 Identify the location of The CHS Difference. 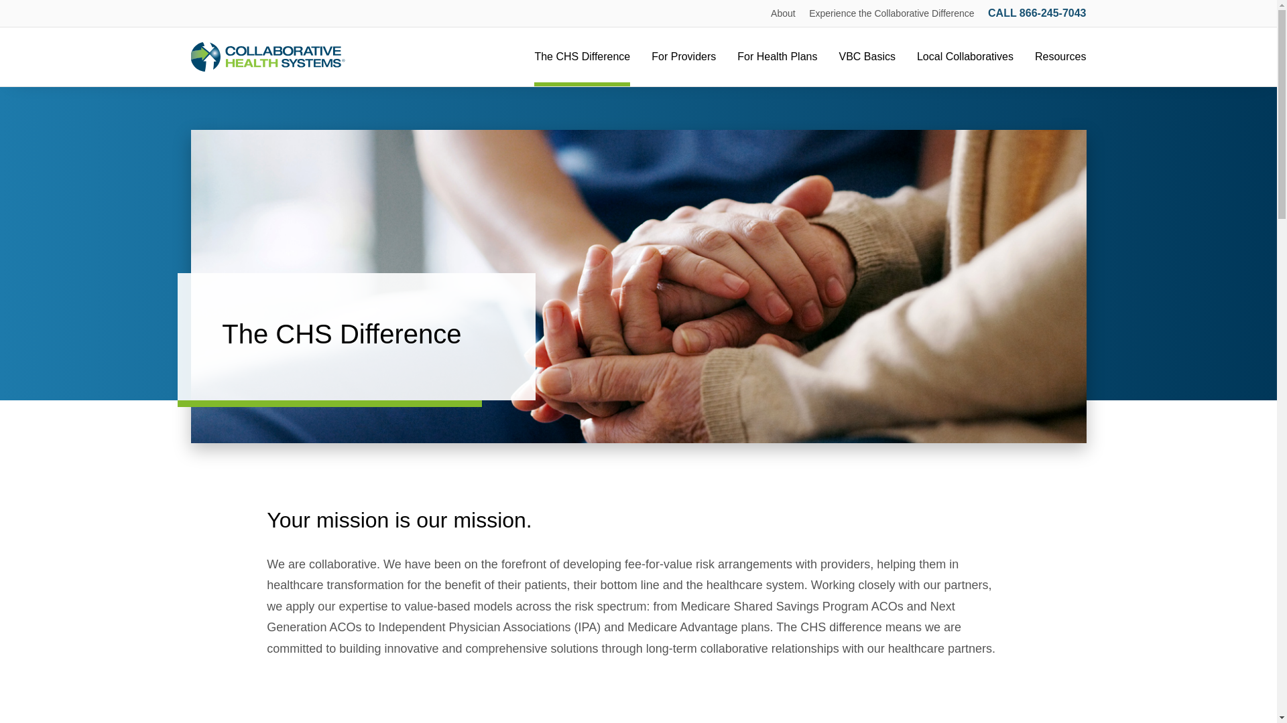
(582, 56).